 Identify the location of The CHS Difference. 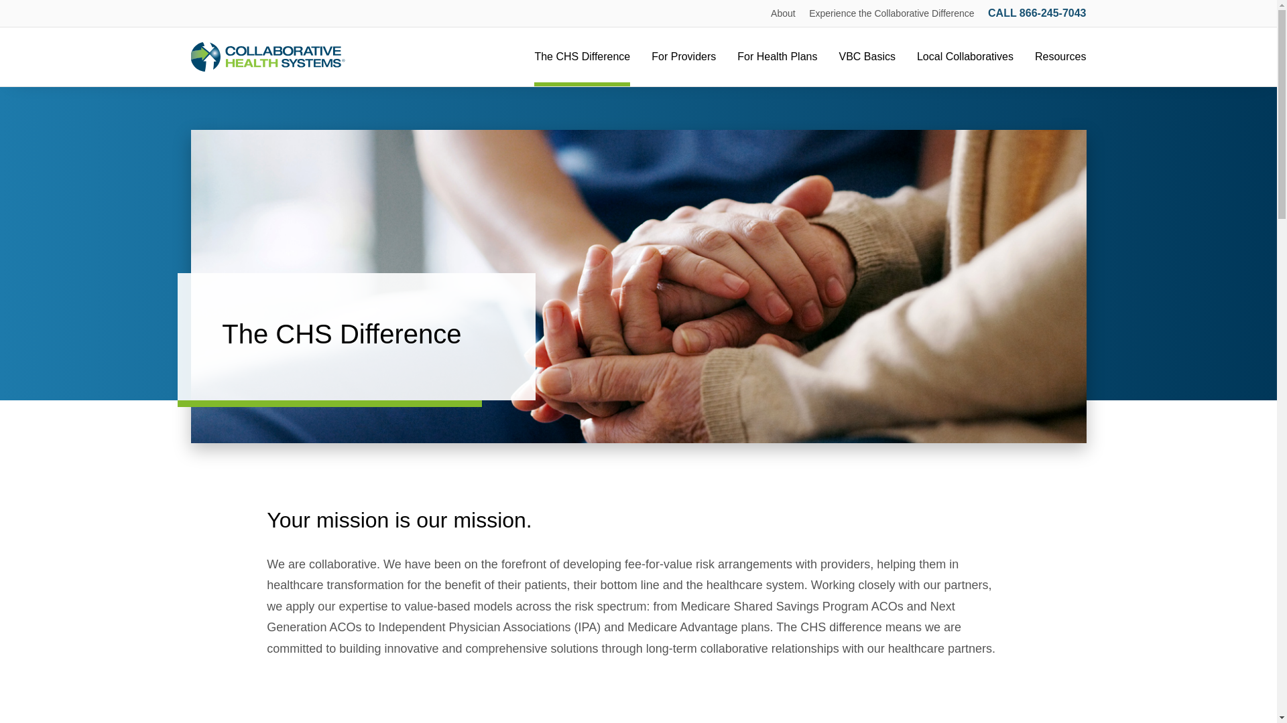
(582, 56).